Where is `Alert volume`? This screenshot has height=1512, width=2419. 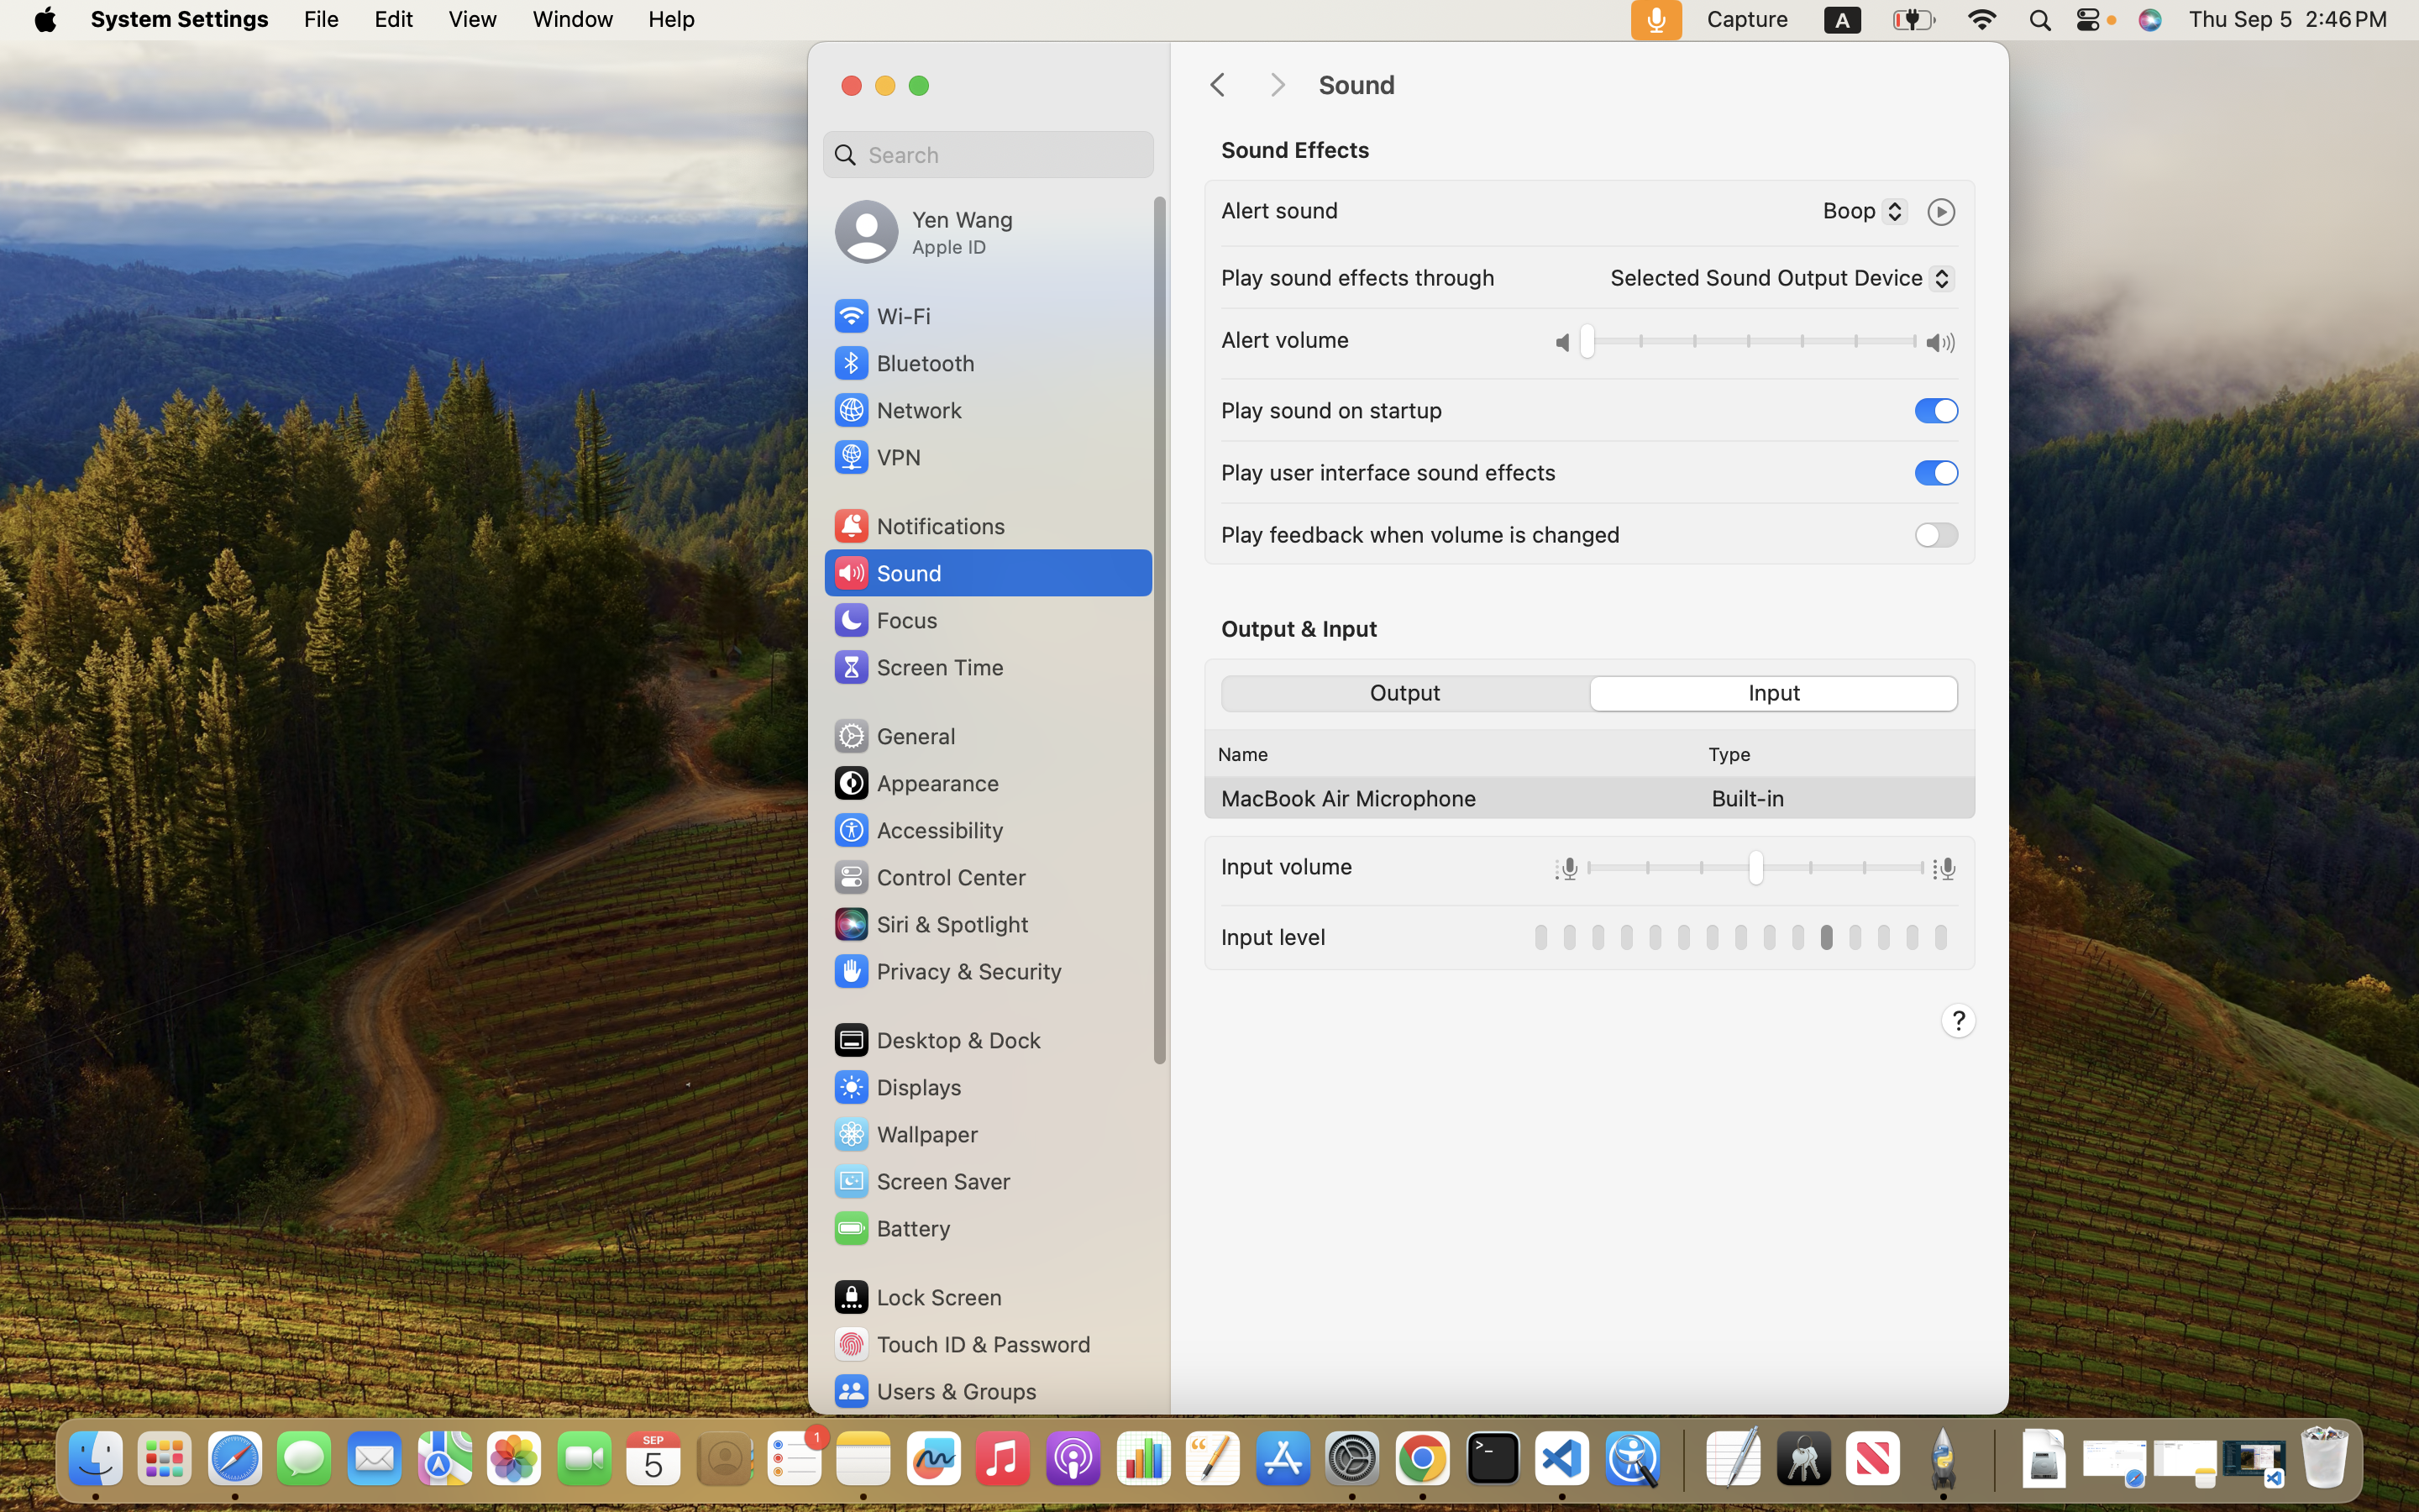 Alert volume is located at coordinates (1285, 339).